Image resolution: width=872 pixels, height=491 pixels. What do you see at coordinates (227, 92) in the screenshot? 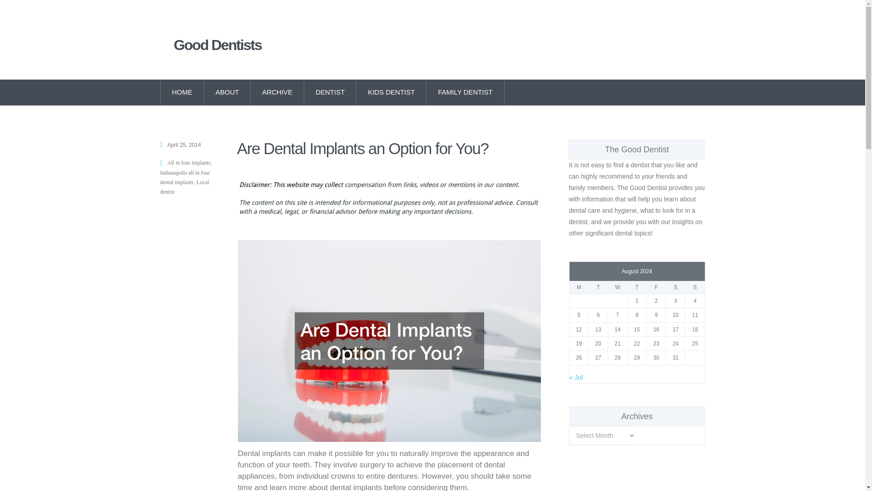
I see `ABOUT` at bounding box center [227, 92].